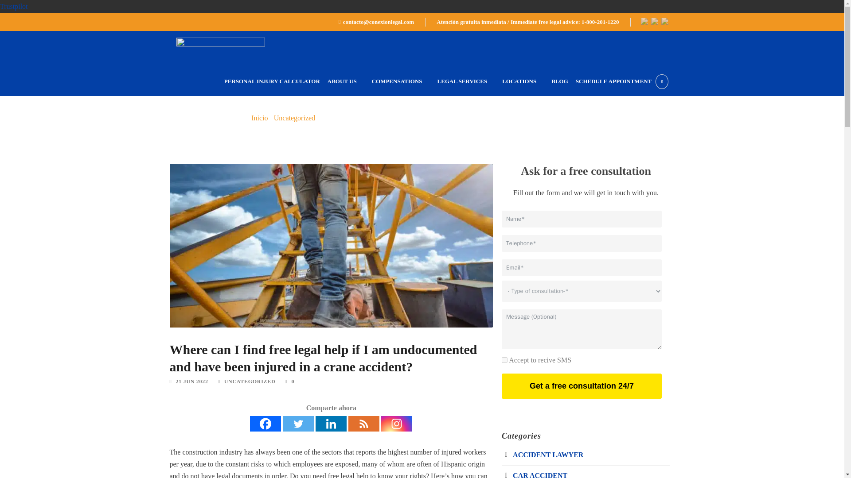 This screenshot has width=851, height=478. What do you see at coordinates (396, 424) in the screenshot?
I see `Instagram` at bounding box center [396, 424].